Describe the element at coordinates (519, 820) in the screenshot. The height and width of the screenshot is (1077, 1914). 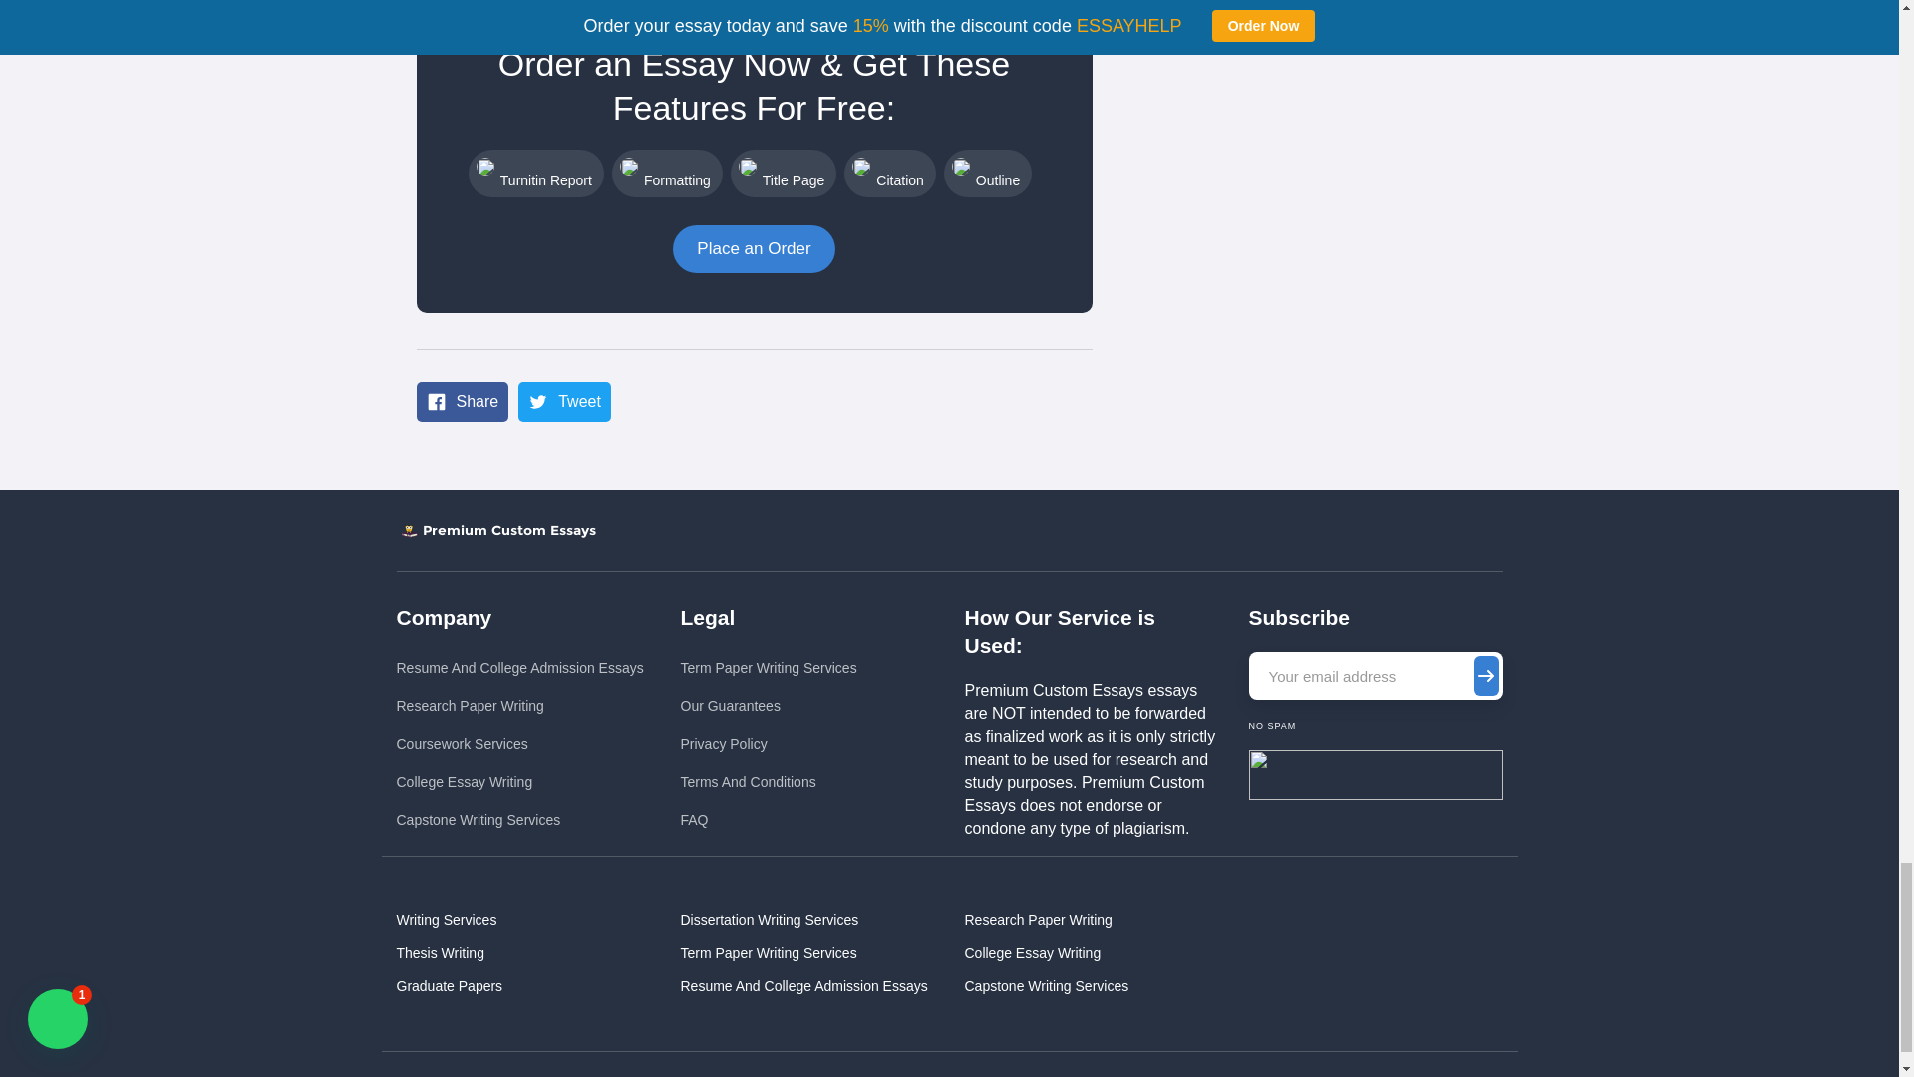
I see `Capstone Writing Services` at that location.